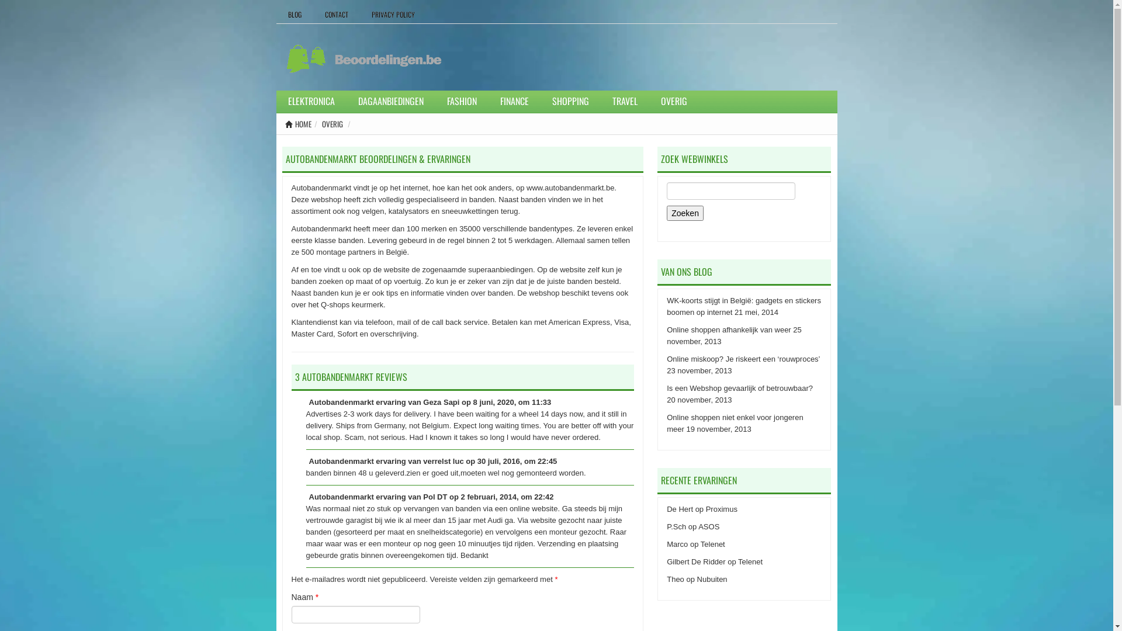 This screenshot has height=631, width=1122. Describe the element at coordinates (393, 15) in the screenshot. I see `PRIVACY POLICY` at that location.